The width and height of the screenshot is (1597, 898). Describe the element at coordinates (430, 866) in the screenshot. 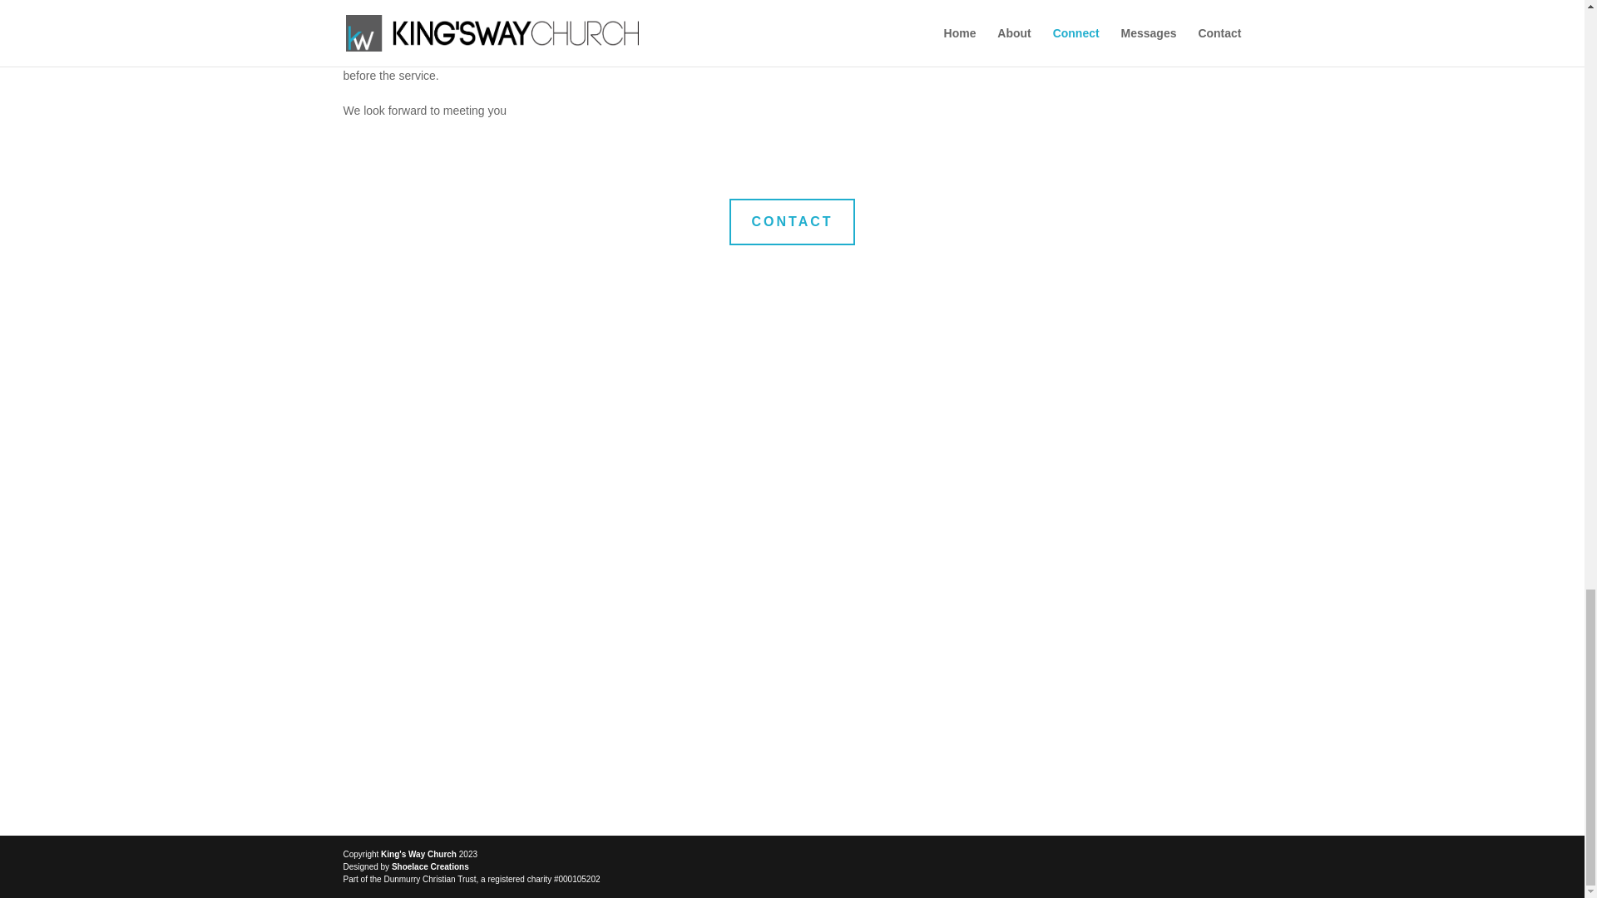

I see `Shoelace Creations` at that location.